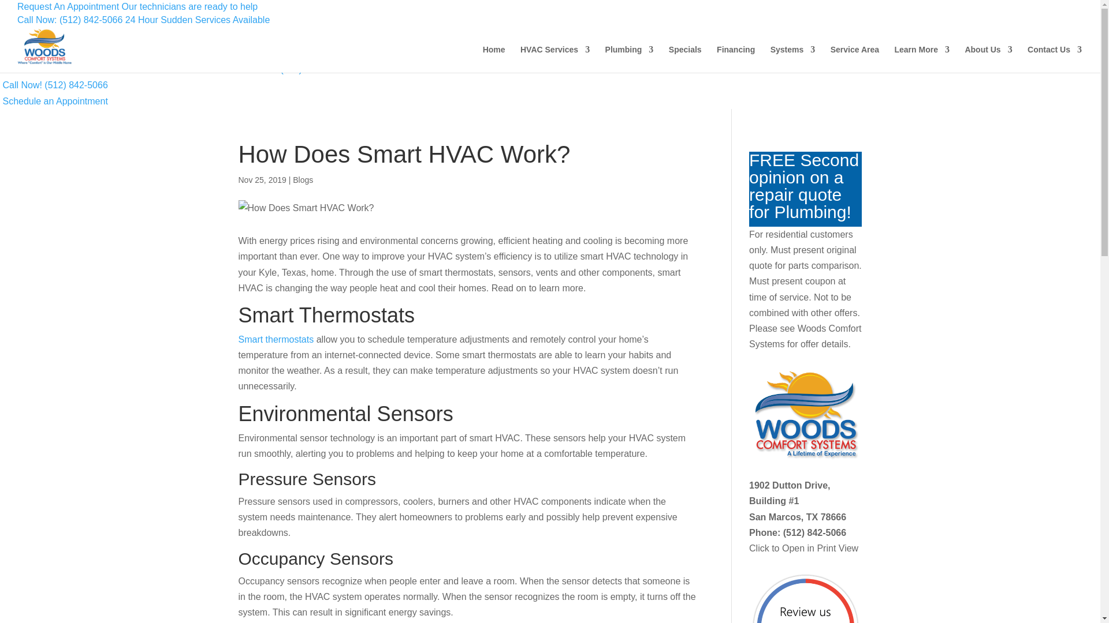 This screenshot has width=1109, height=623. What do you see at coordinates (358, 54) in the screenshot?
I see `Request An Appointment Our technicians are ready to help` at bounding box center [358, 54].